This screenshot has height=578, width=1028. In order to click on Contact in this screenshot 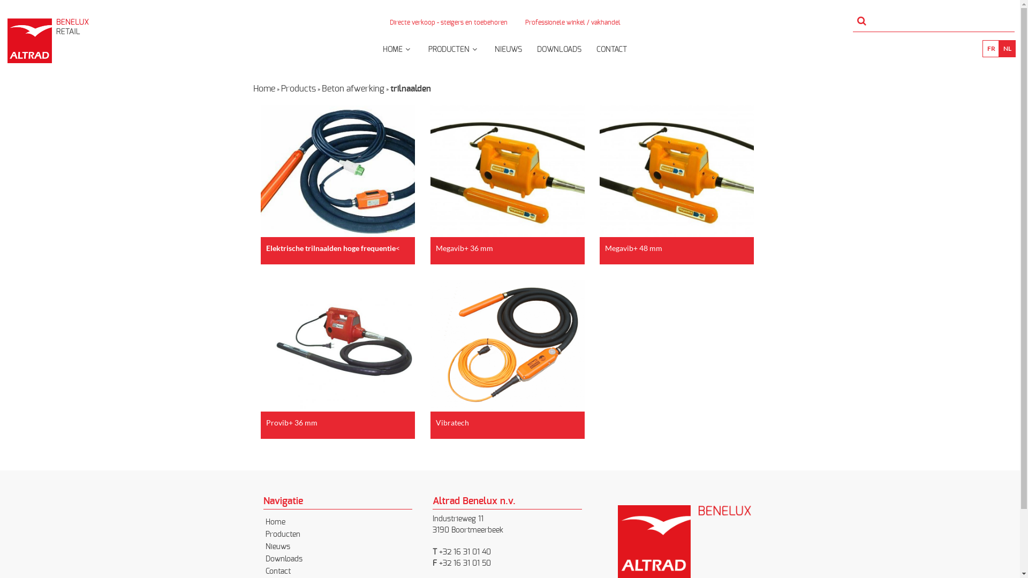, I will do `click(278, 572)`.